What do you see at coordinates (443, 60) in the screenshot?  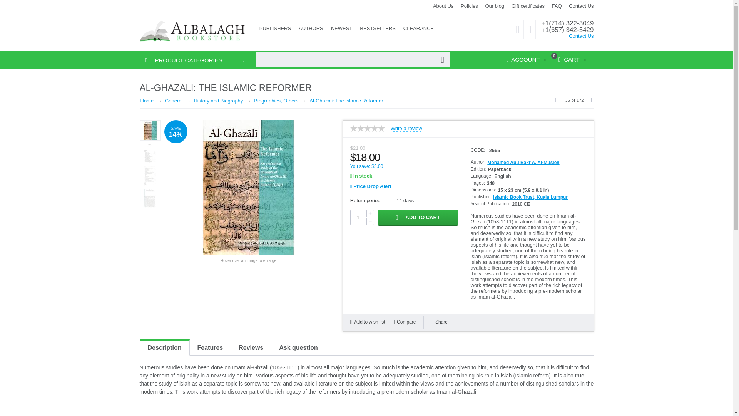 I see `Search` at bounding box center [443, 60].